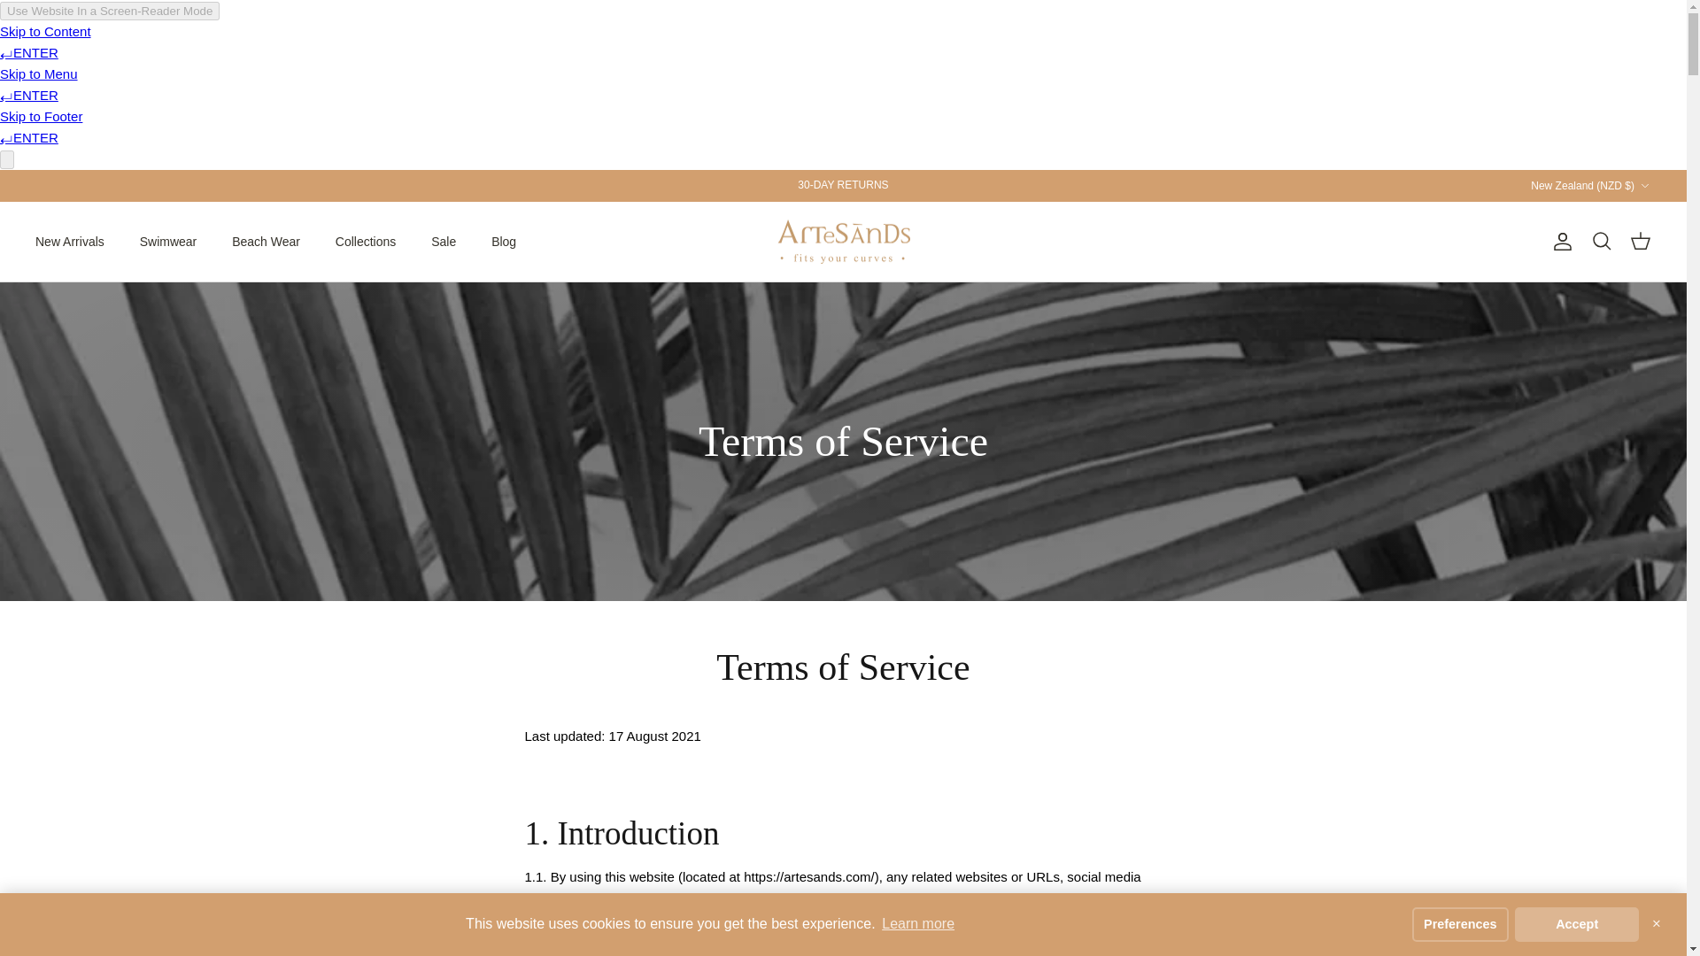 This screenshot has height=956, width=1700. I want to click on Collections, so click(365, 241).